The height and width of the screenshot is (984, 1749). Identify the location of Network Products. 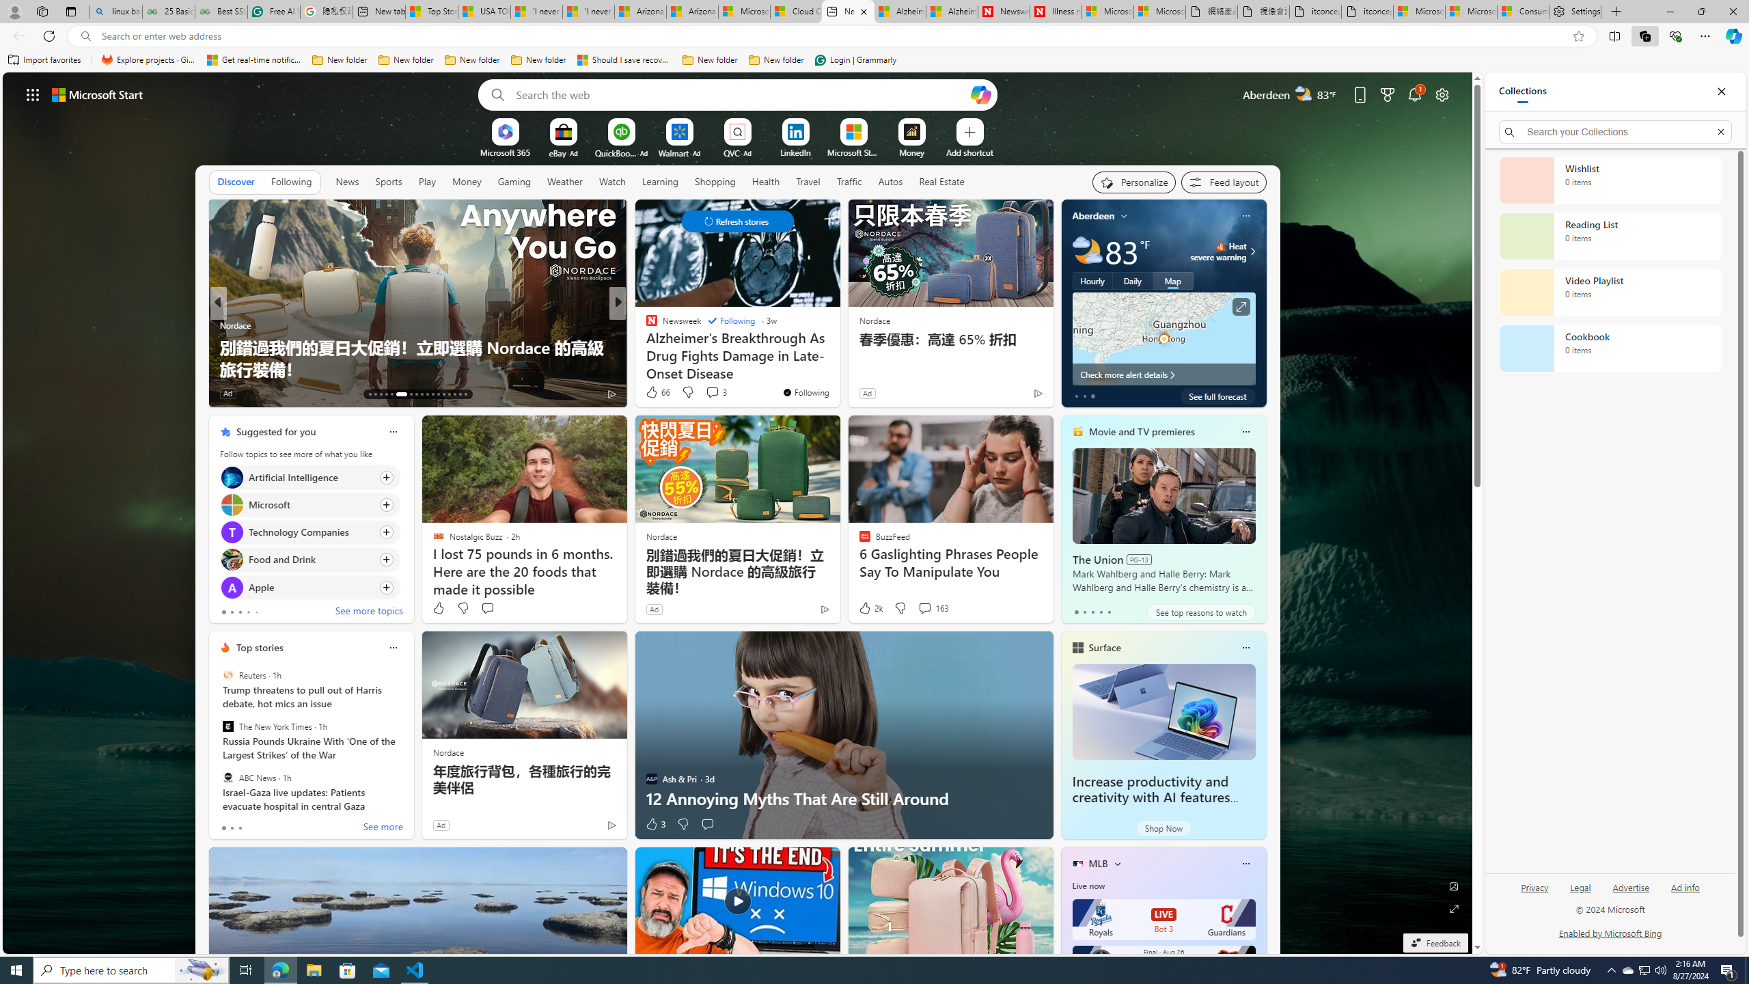
(838, 369).